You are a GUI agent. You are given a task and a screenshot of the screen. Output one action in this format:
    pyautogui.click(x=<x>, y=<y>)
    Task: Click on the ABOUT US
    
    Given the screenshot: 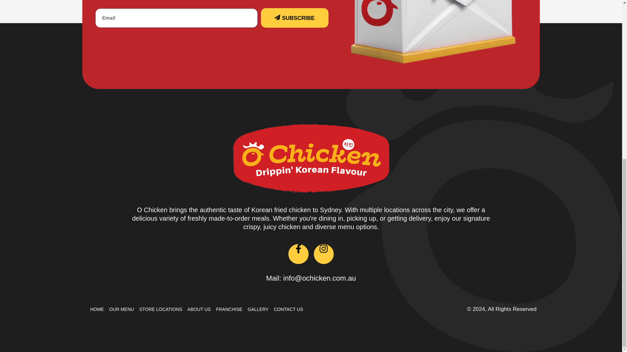 What is the action you would take?
    pyautogui.click(x=199, y=309)
    